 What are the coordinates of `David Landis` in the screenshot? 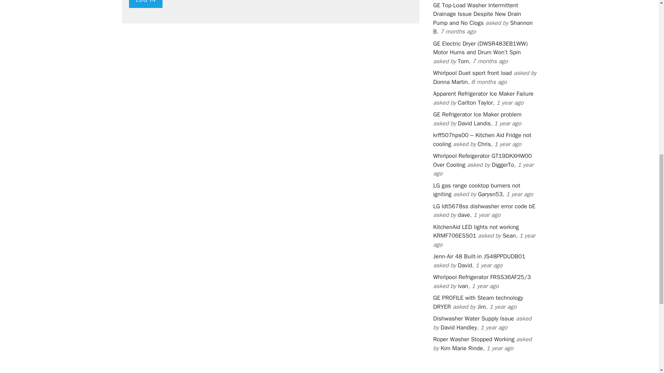 It's located at (474, 123).